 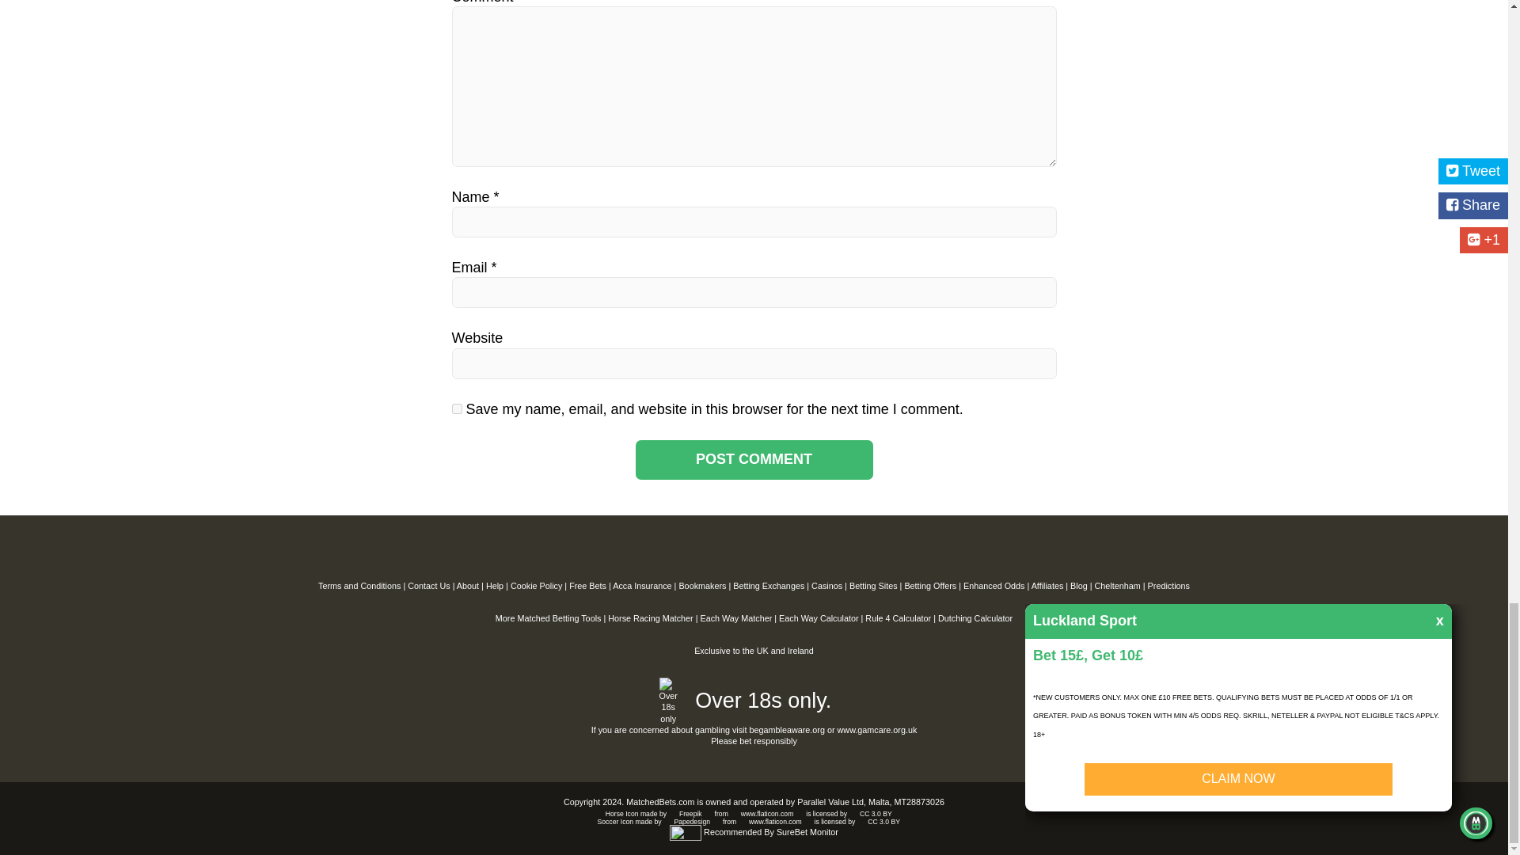 I want to click on yes, so click(x=456, y=408).